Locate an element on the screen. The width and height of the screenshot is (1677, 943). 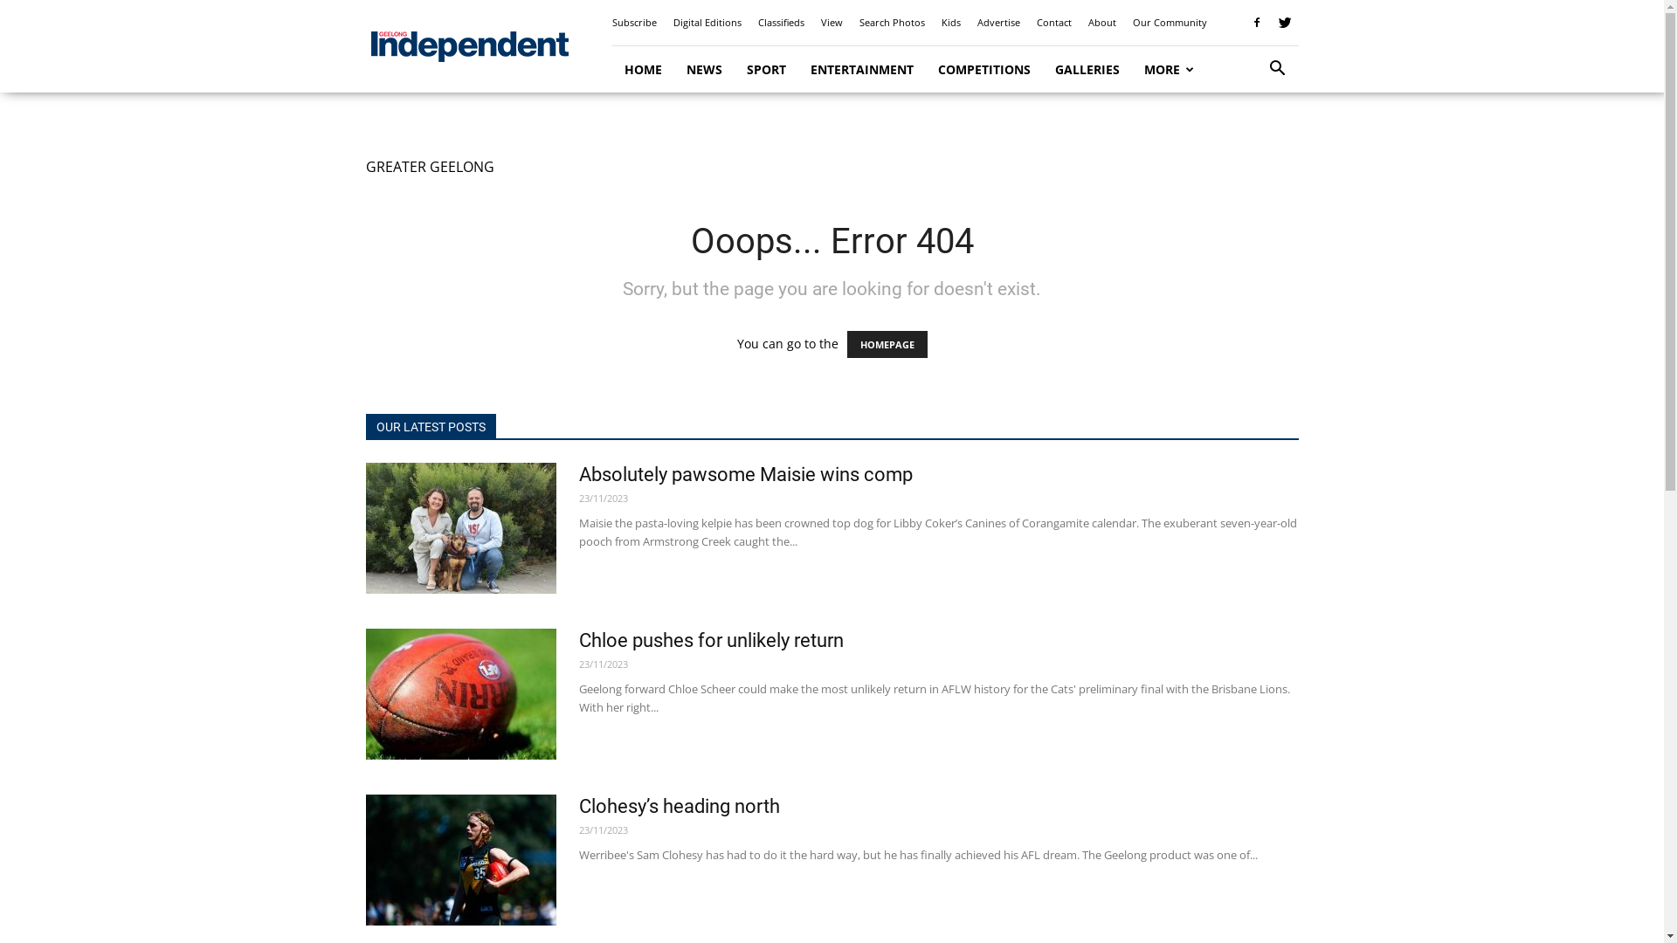
GALLERIES is located at coordinates (1087, 70).